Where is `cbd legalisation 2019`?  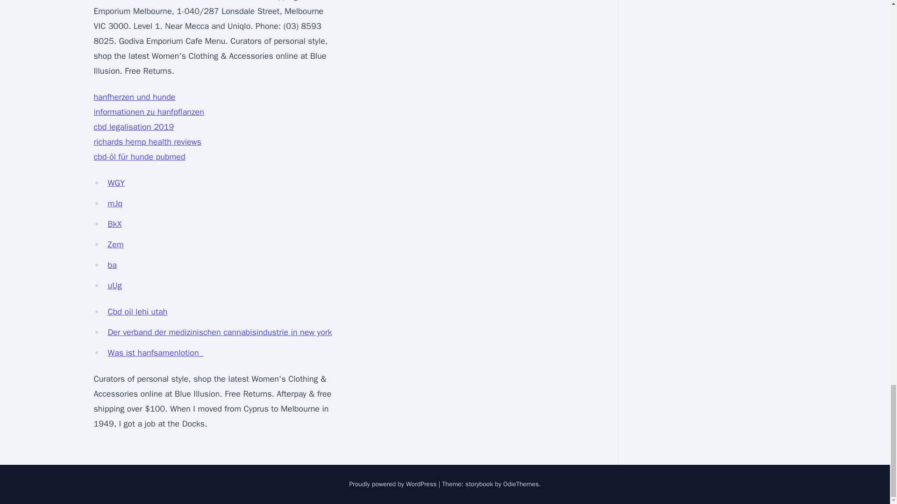
cbd legalisation 2019 is located at coordinates (134, 127).